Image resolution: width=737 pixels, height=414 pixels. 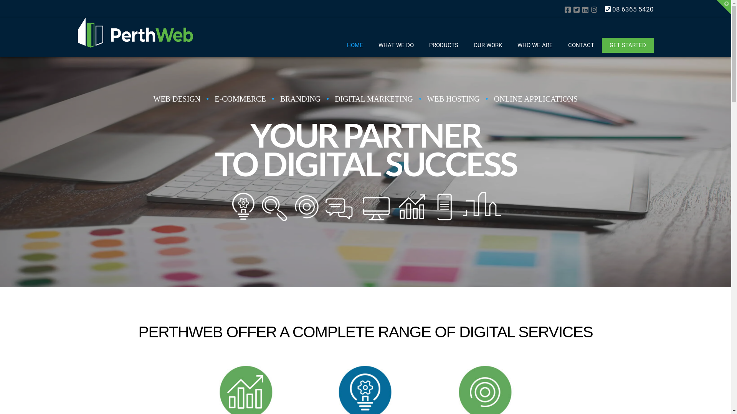 I want to click on GET STARTED, so click(x=628, y=45).